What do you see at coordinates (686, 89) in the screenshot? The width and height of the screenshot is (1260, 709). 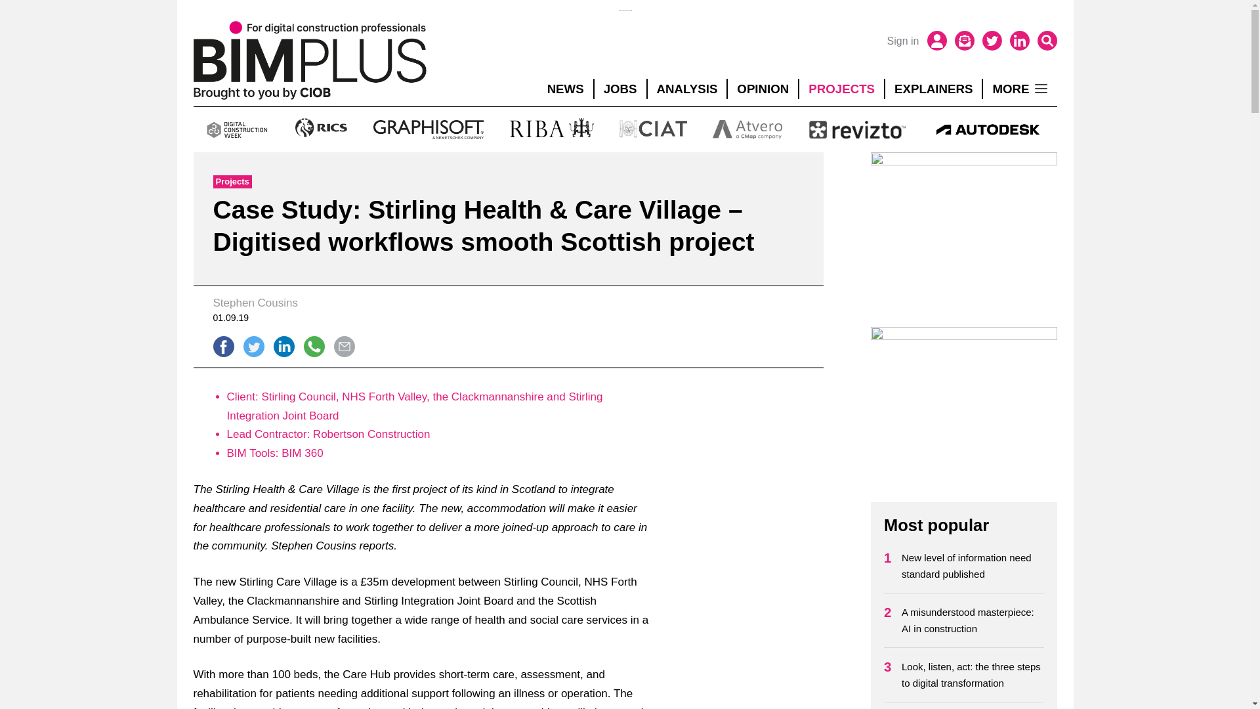 I see `ANALYSIS` at bounding box center [686, 89].